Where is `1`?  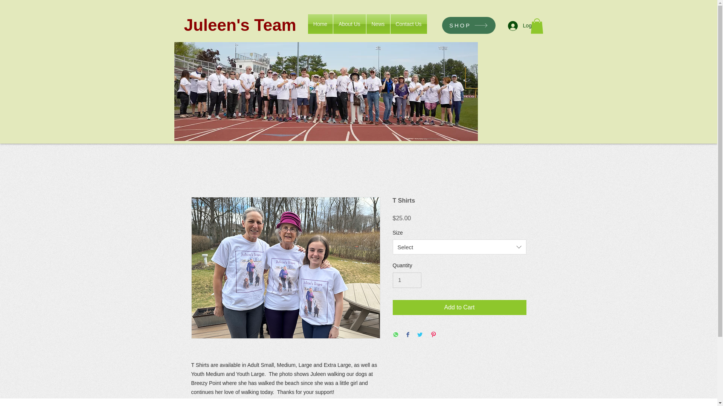 1 is located at coordinates (407, 280).